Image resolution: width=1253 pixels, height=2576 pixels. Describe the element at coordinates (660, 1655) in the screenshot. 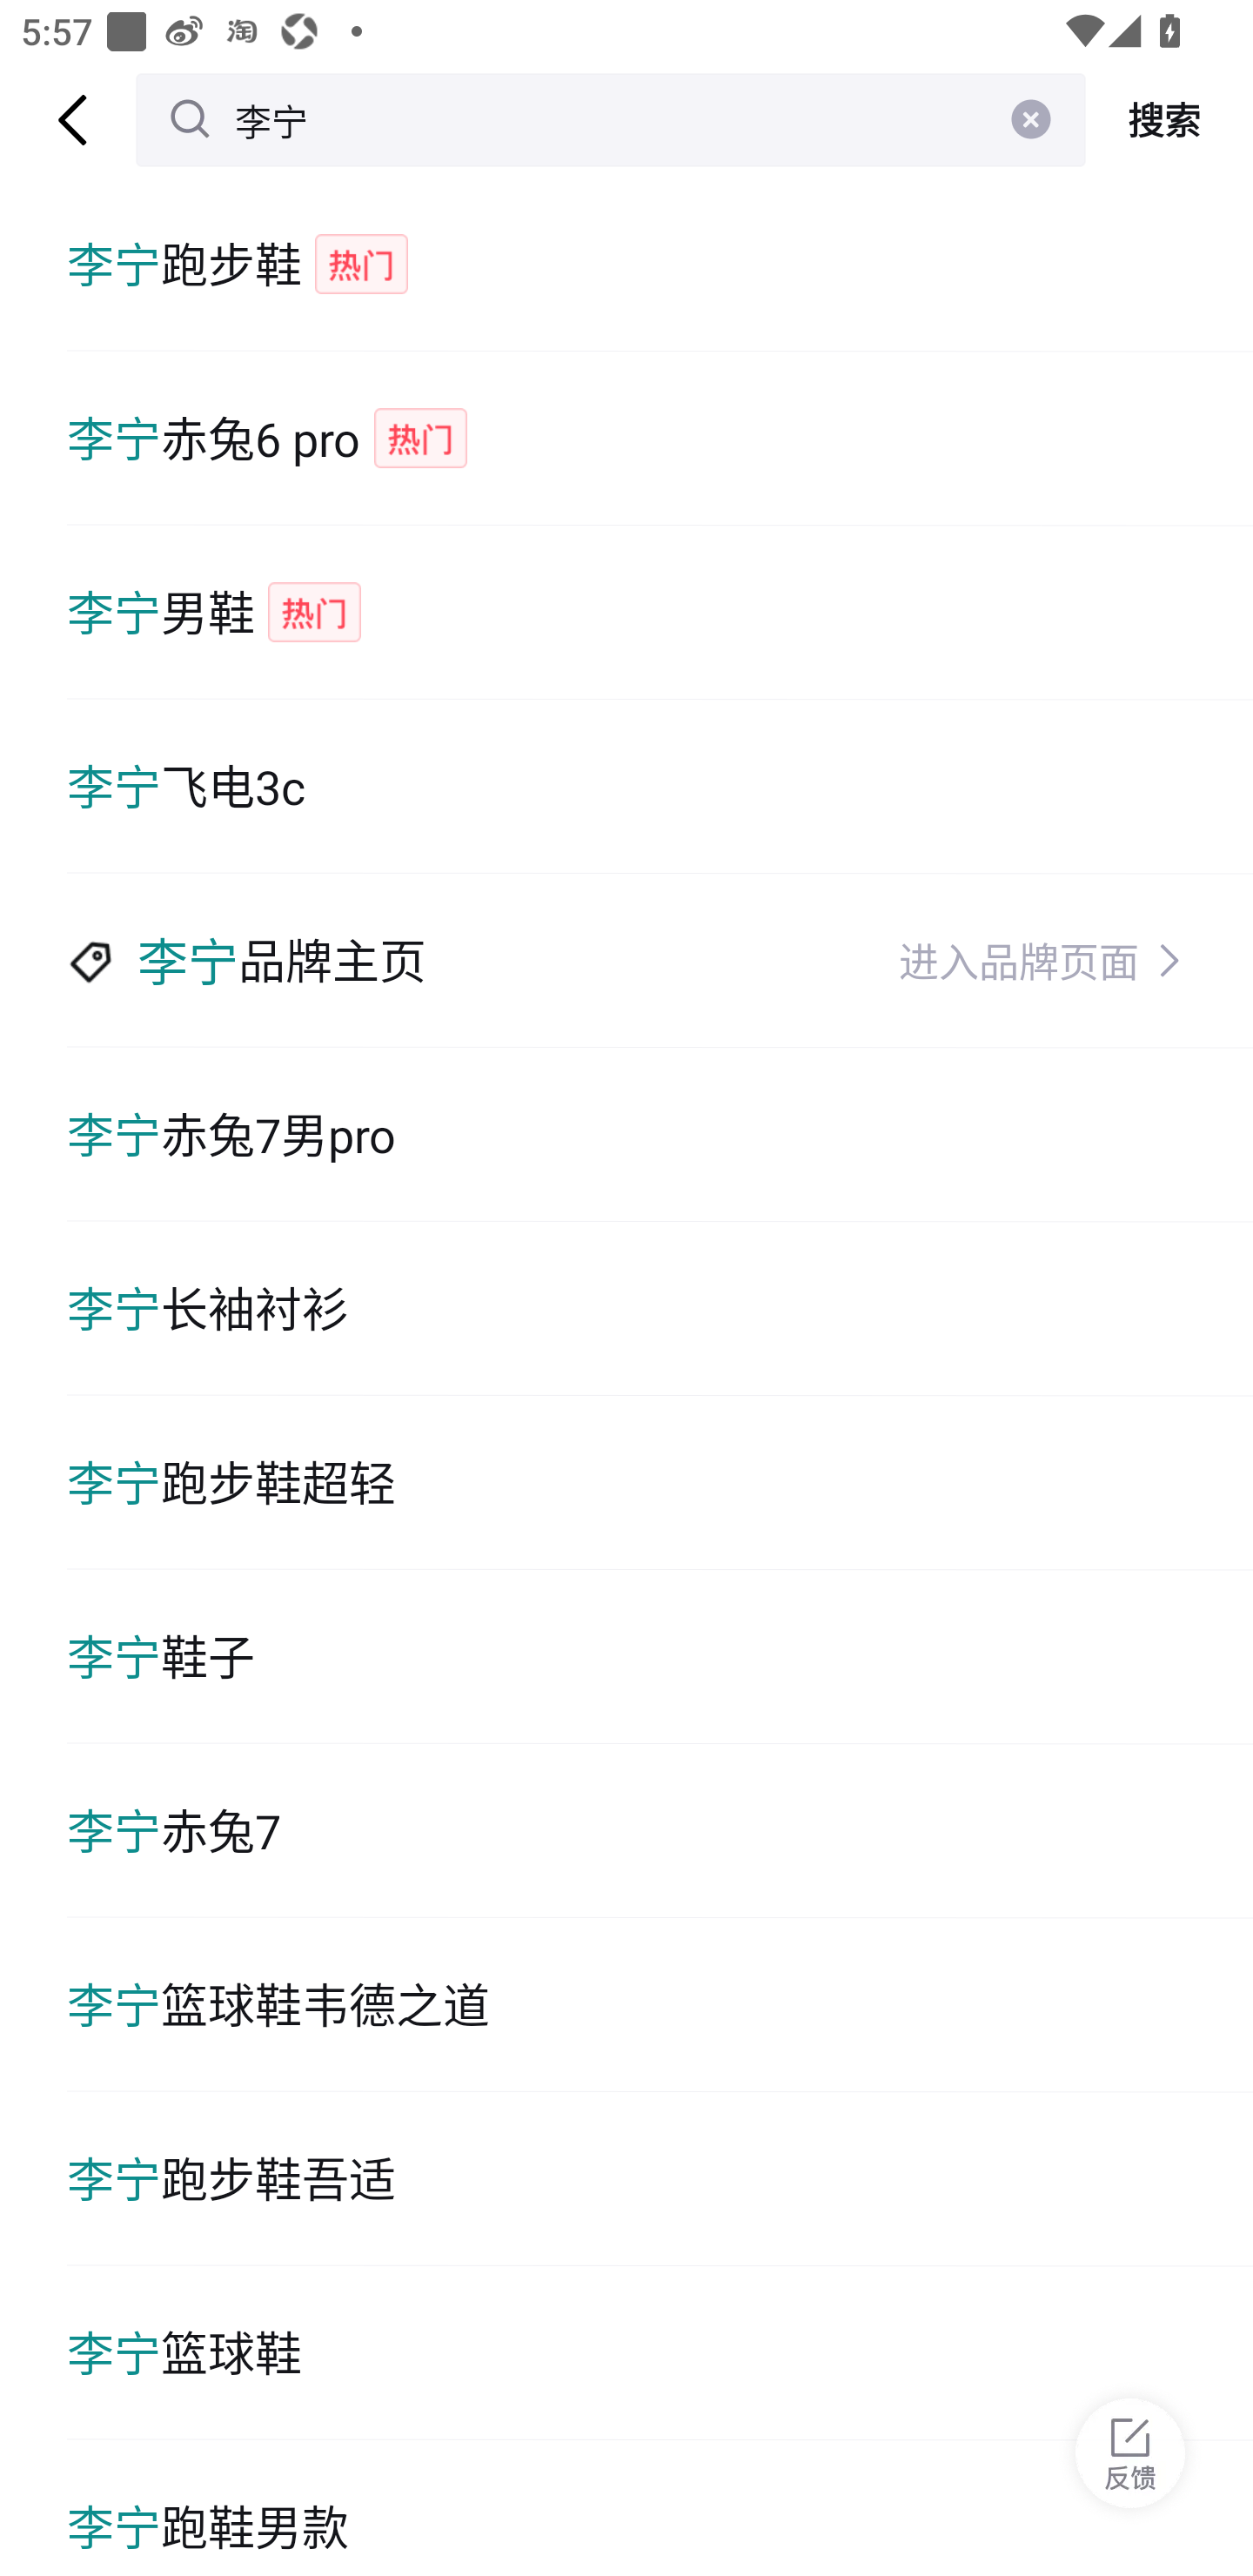

I see `李宁鞋子` at that location.